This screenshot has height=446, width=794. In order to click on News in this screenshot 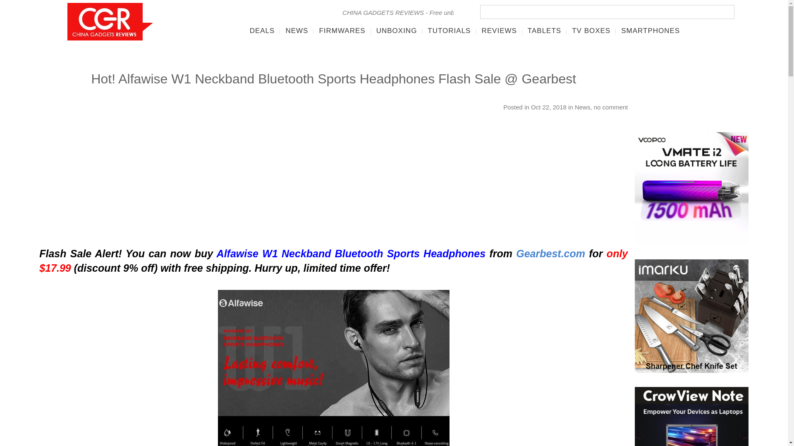, I will do `click(583, 107)`.